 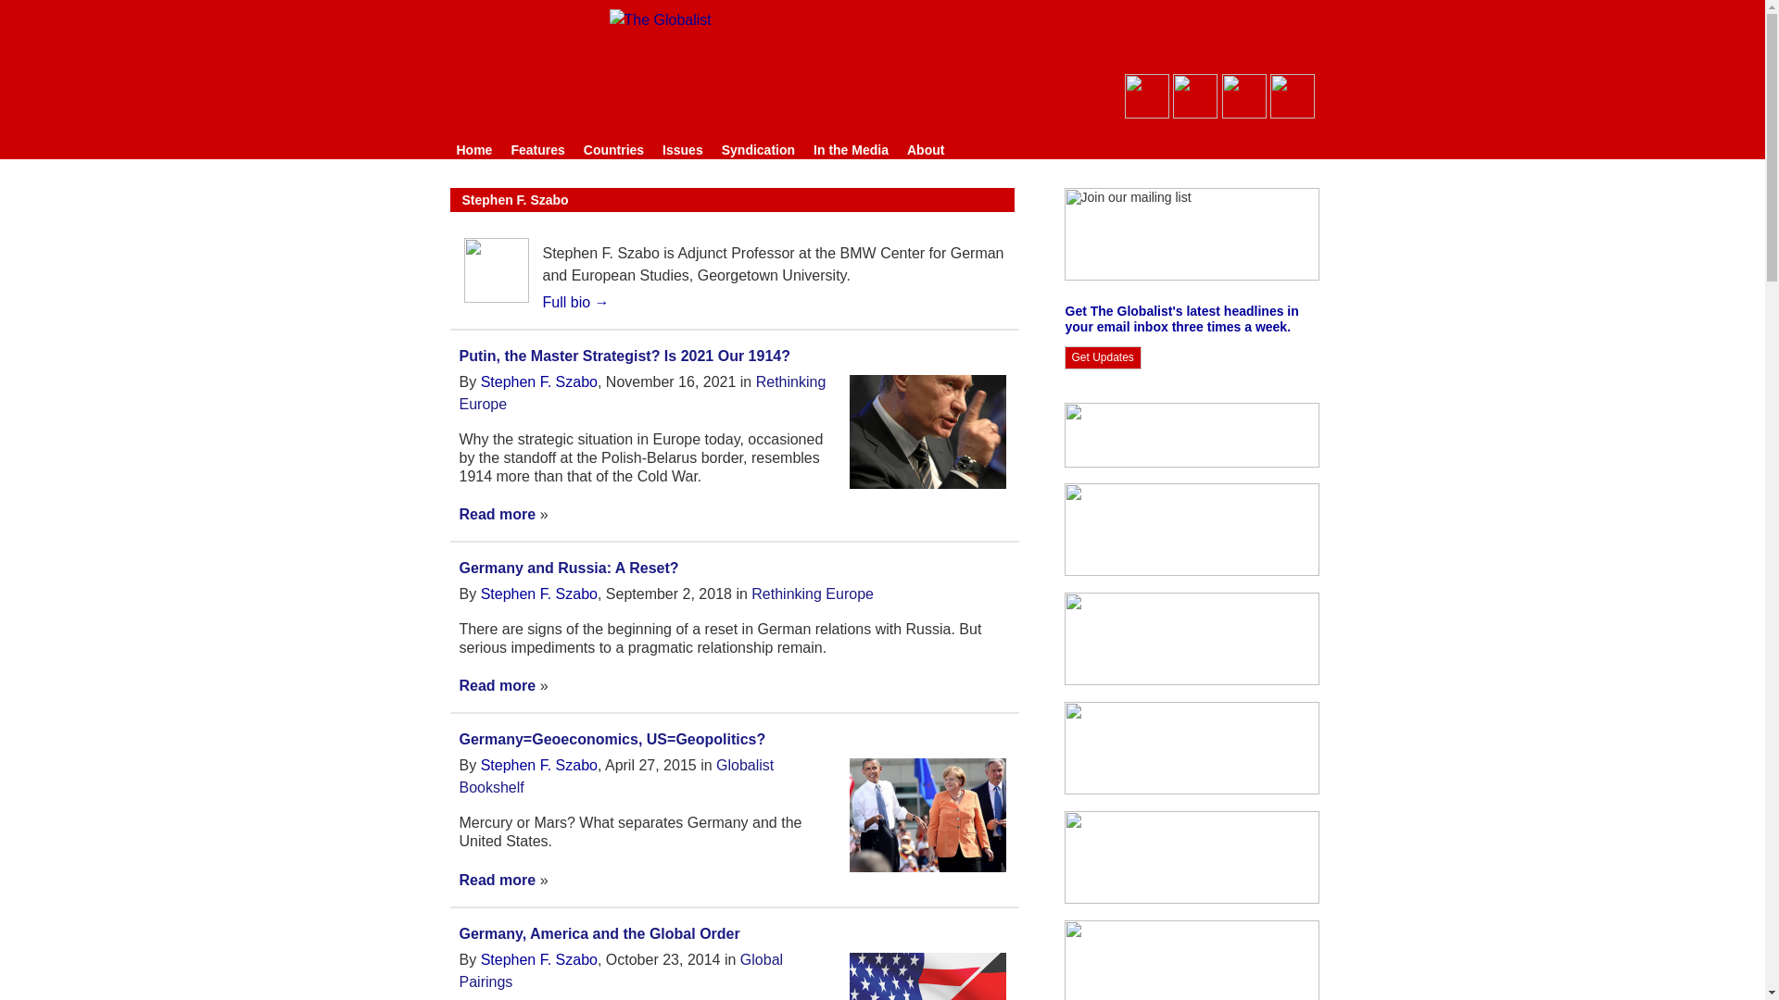 What do you see at coordinates (621, 970) in the screenshot?
I see `Global Pairings` at bounding box center [621, 970].